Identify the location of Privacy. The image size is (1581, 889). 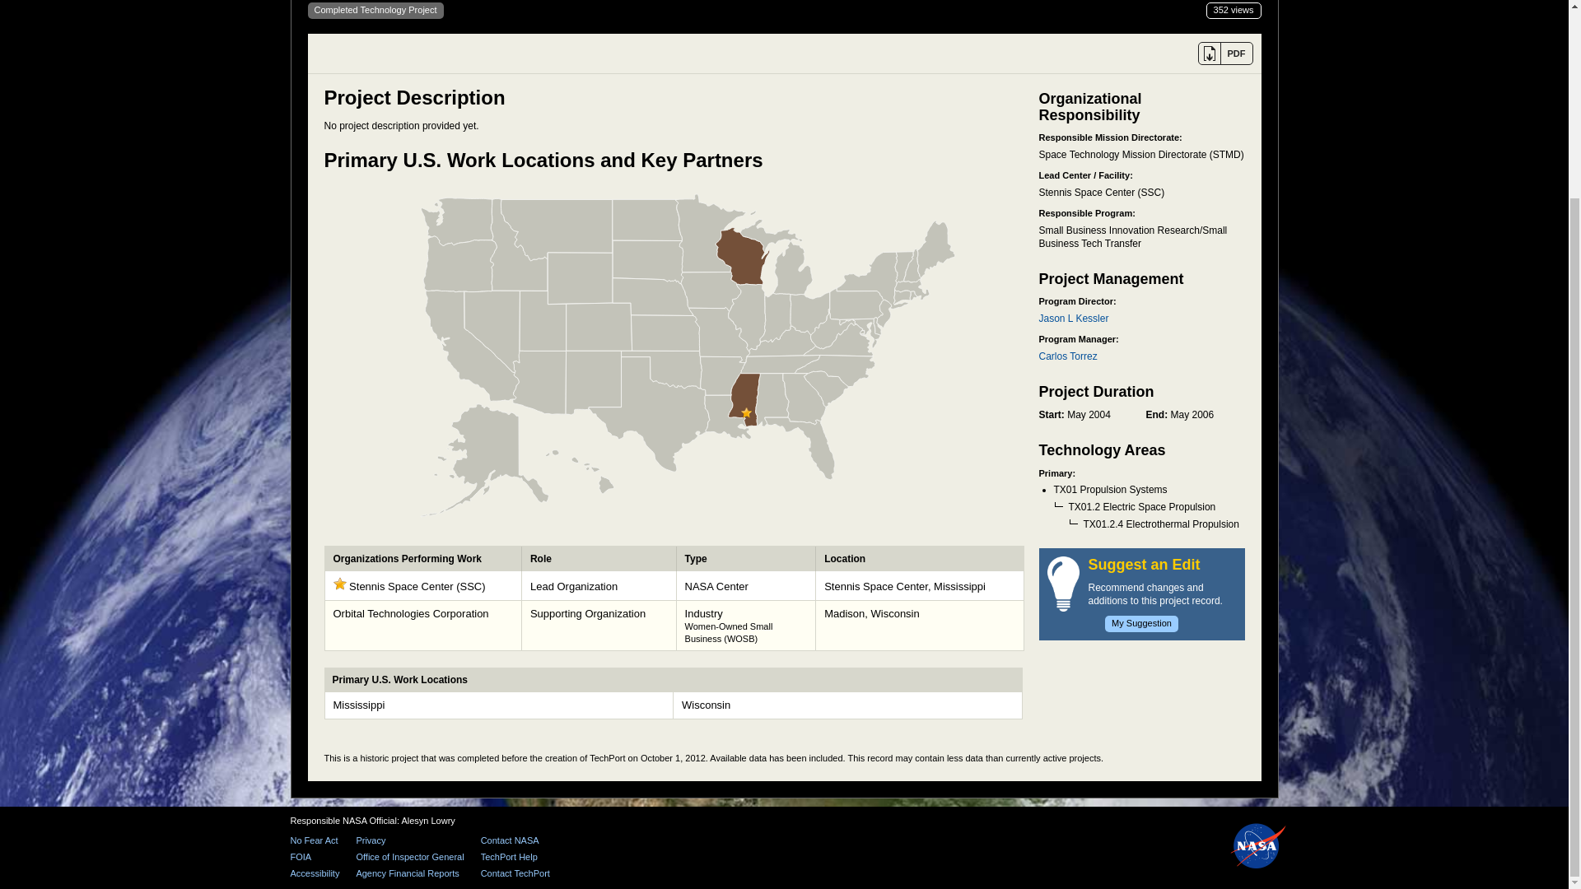
(409, 841).